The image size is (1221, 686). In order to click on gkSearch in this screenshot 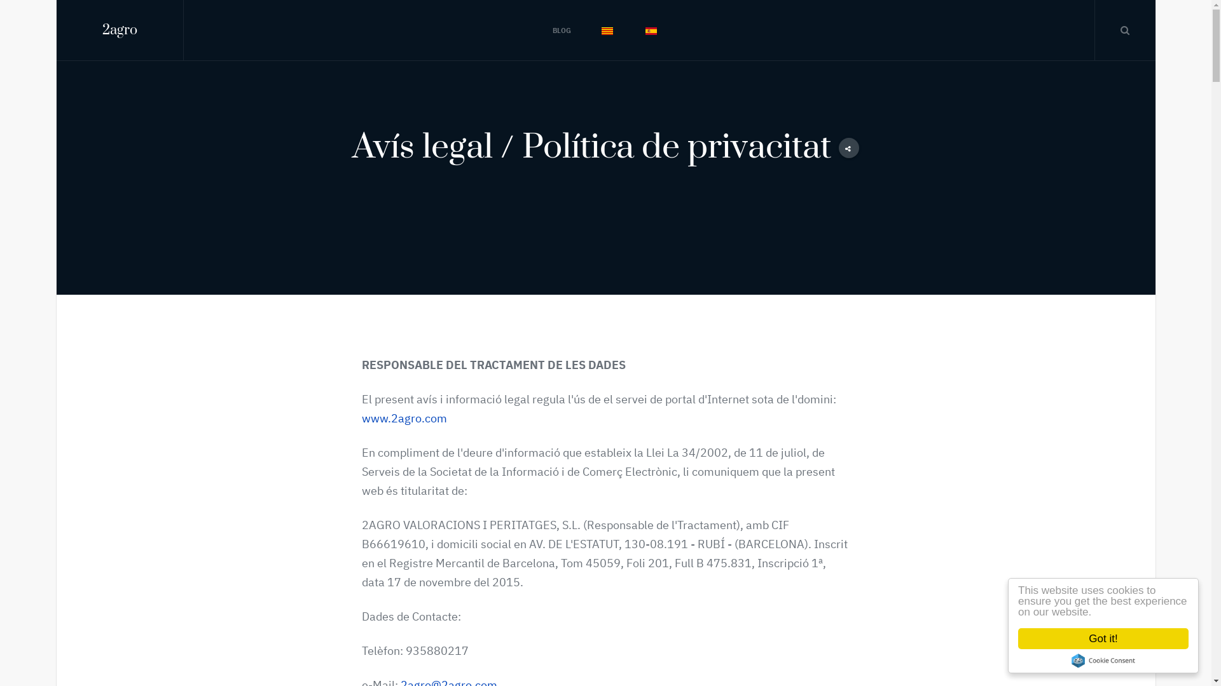, I will do `click(1124, 30)`.